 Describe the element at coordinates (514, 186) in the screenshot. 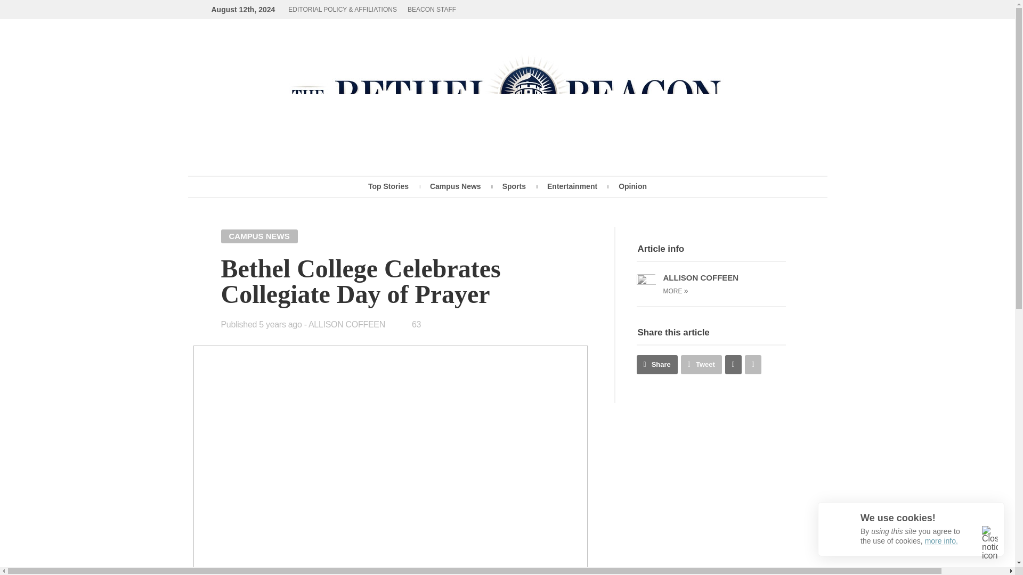

I see `Sports` at that location.